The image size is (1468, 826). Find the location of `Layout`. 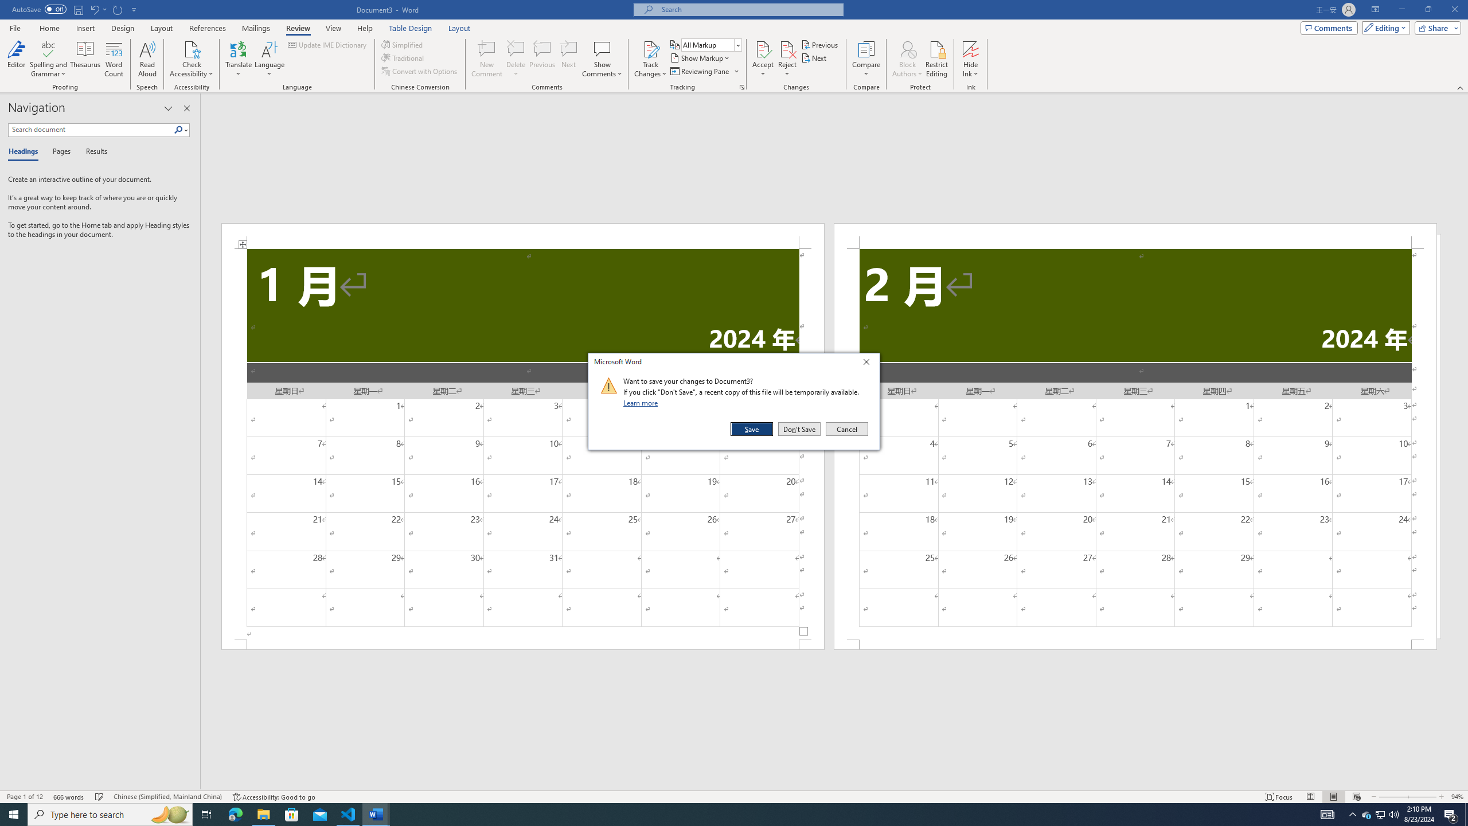

Layout is located at coordinates (459, 28).